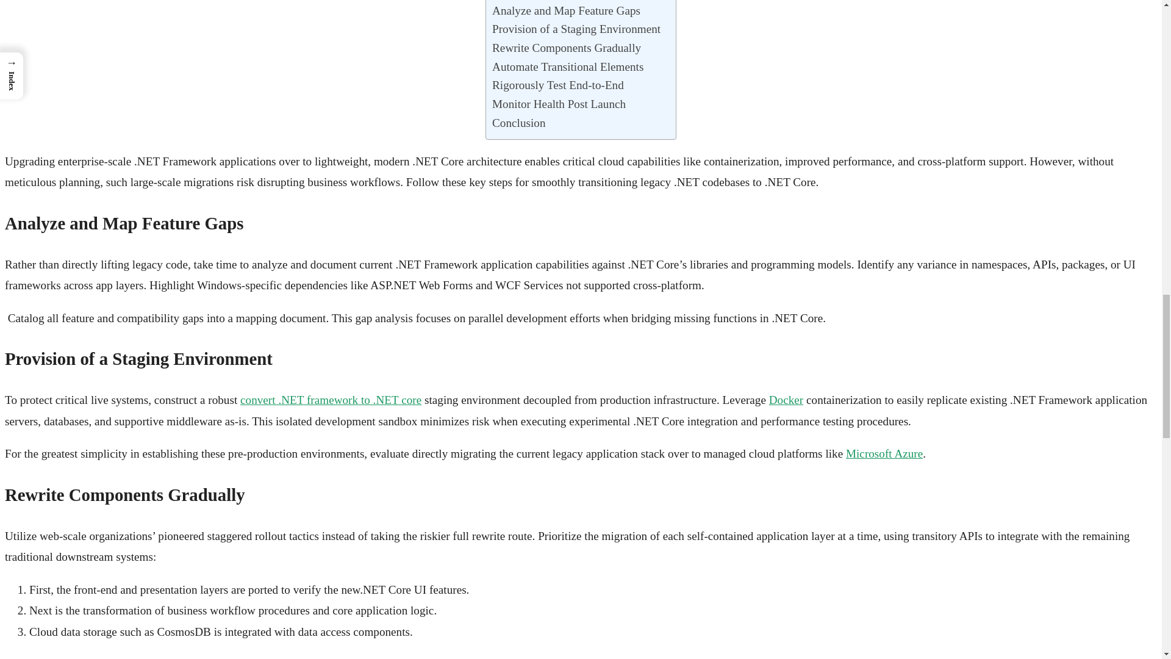  Describe the element at coordinates (557, 85) in the screenshot. I see `Rigorously Test End-to-End` at that location.